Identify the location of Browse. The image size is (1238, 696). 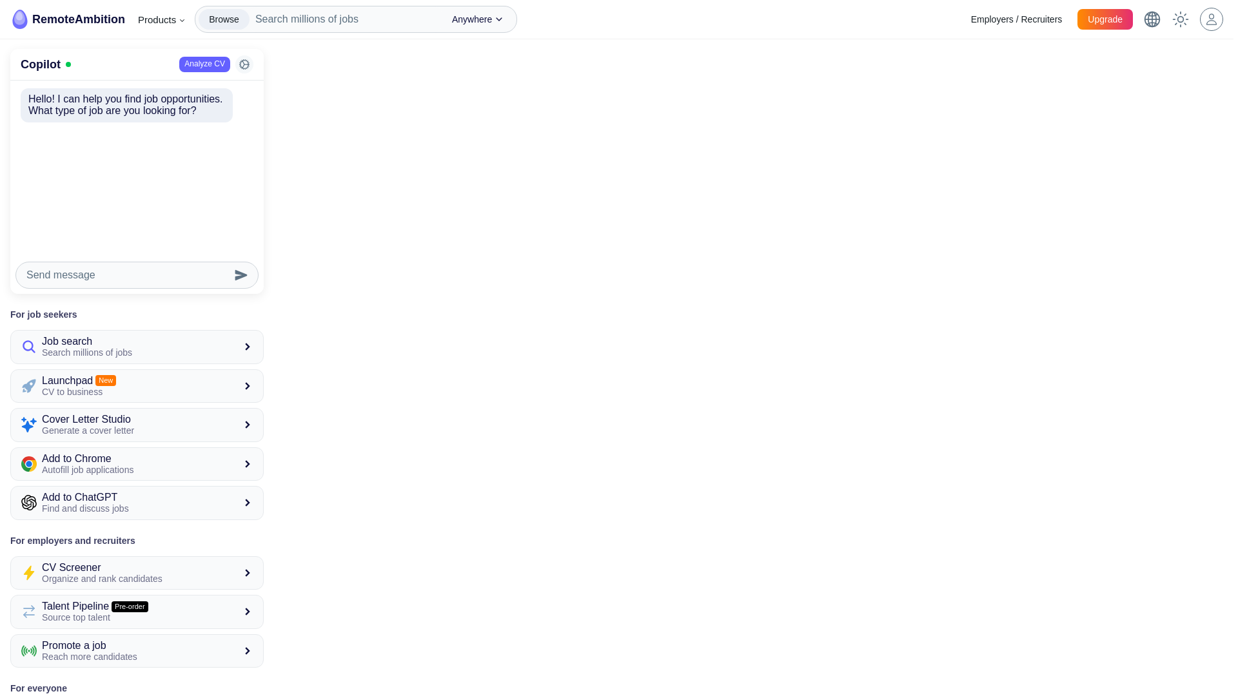
(162, 19).